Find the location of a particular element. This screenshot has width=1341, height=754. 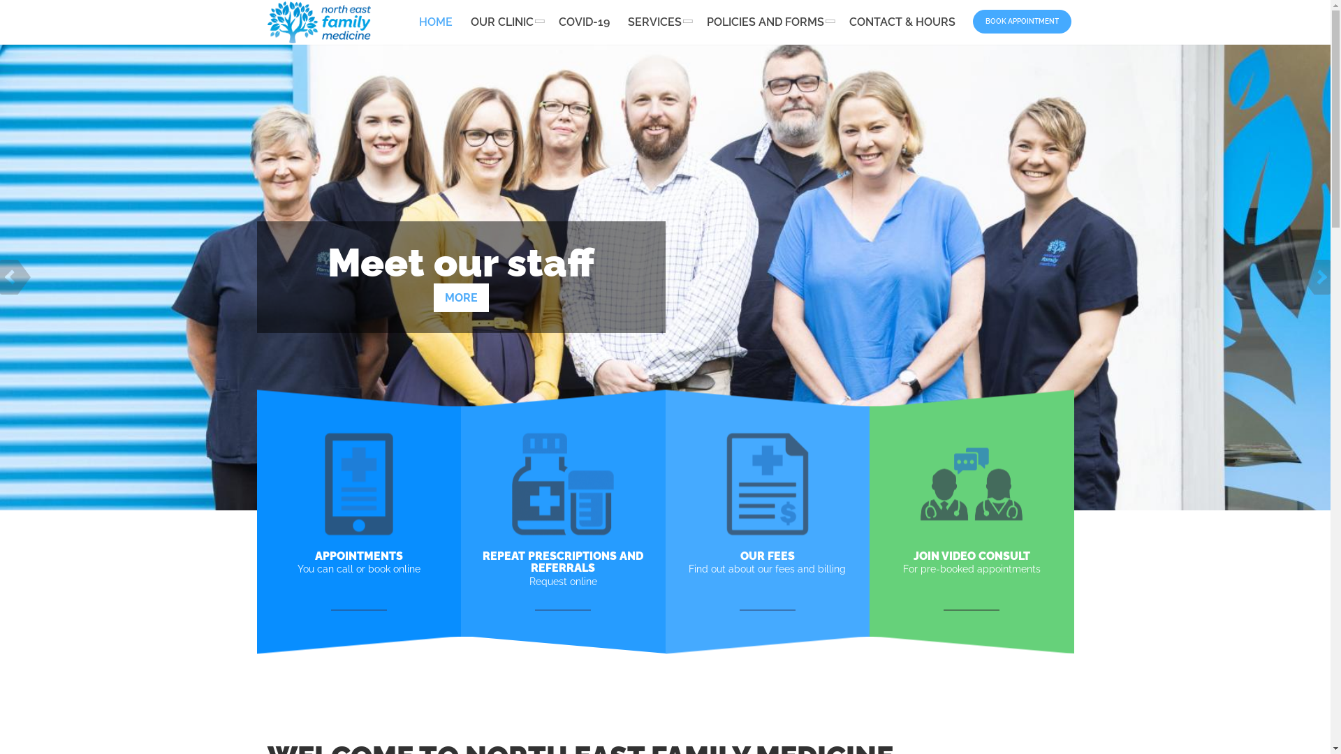

SERVICES is located at coordinates (658, 22).